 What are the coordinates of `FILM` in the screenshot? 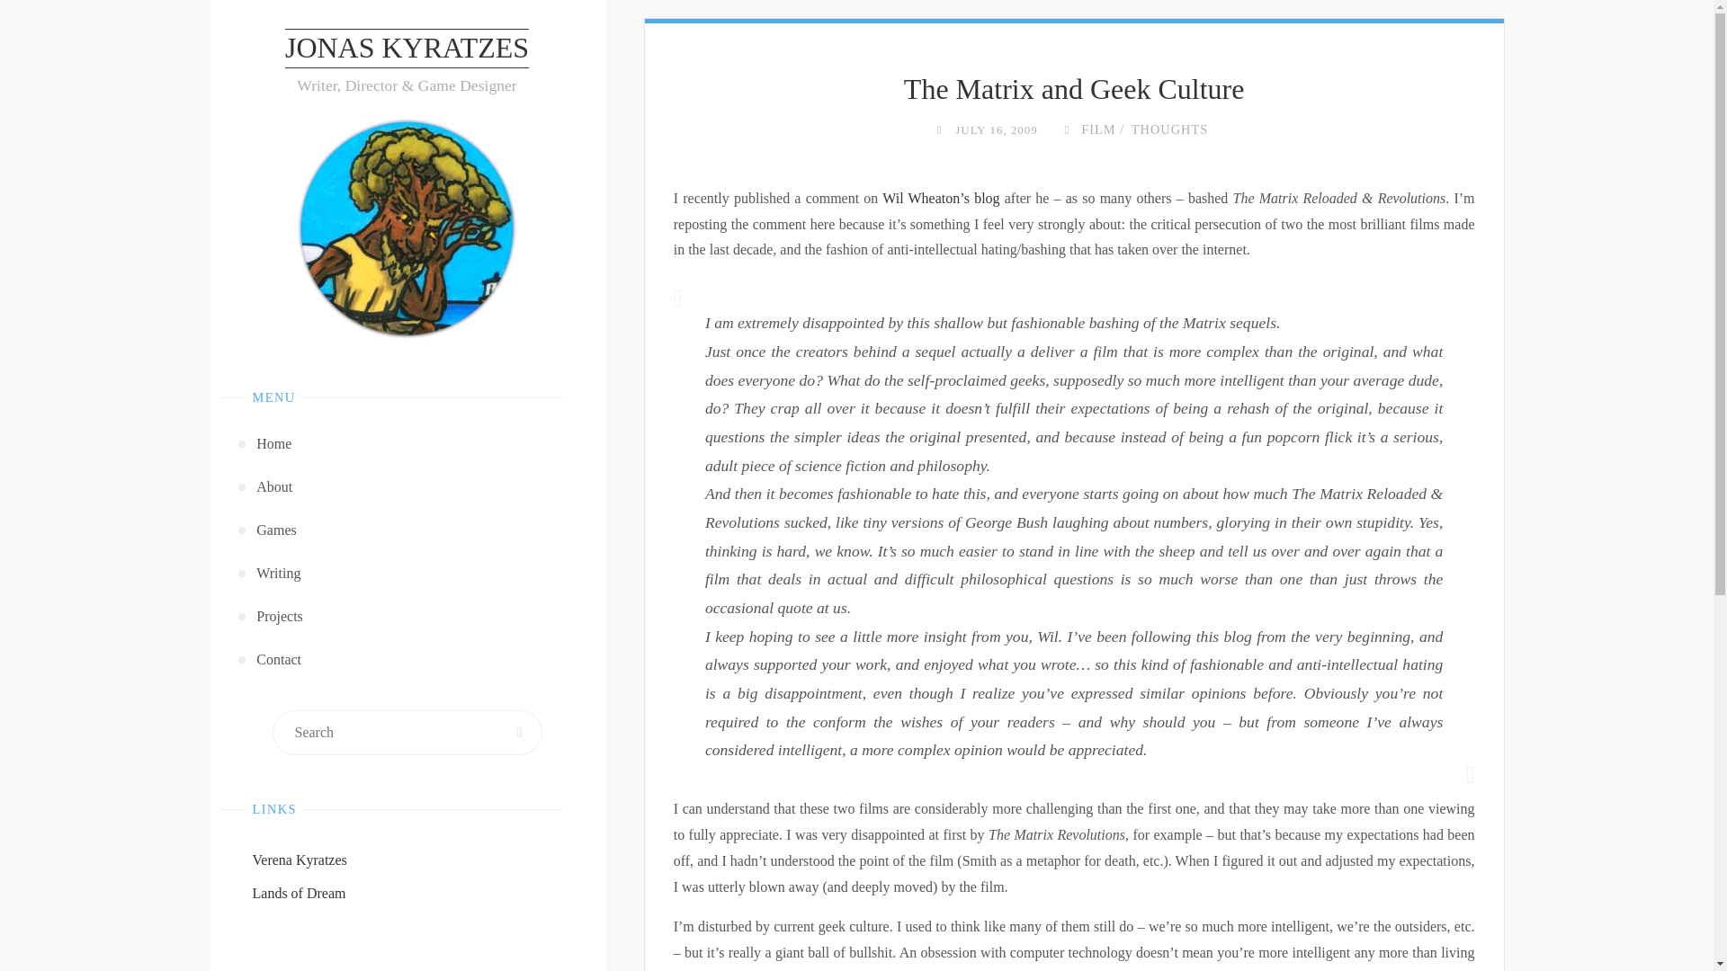 It's located at (1096, 129).